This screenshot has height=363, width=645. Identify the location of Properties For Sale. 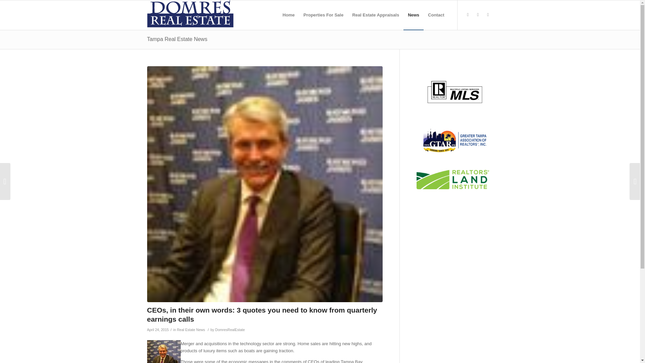
(323, 15).